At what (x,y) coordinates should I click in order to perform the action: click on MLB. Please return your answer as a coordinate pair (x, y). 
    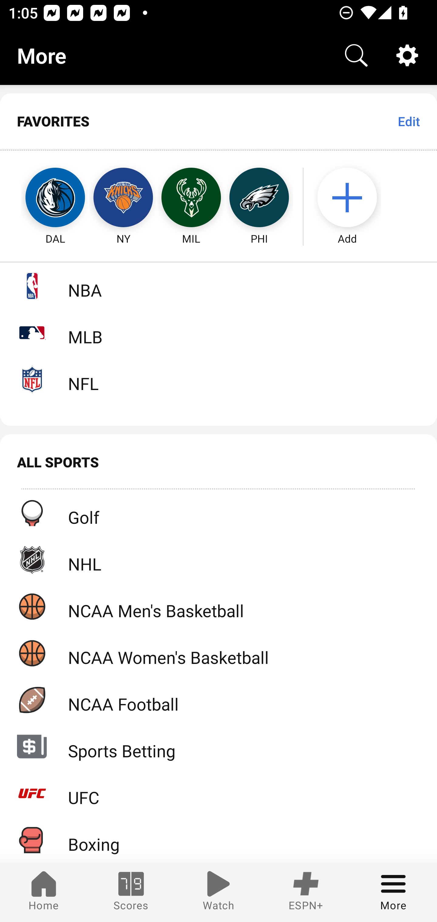
    Looking at the image, I should click on (218, 332).